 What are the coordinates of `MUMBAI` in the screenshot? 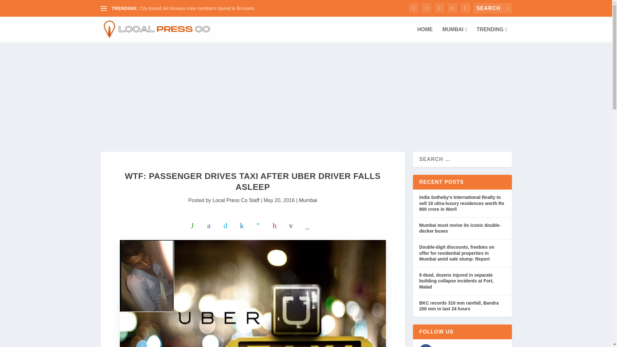 It's located at (454, 35).